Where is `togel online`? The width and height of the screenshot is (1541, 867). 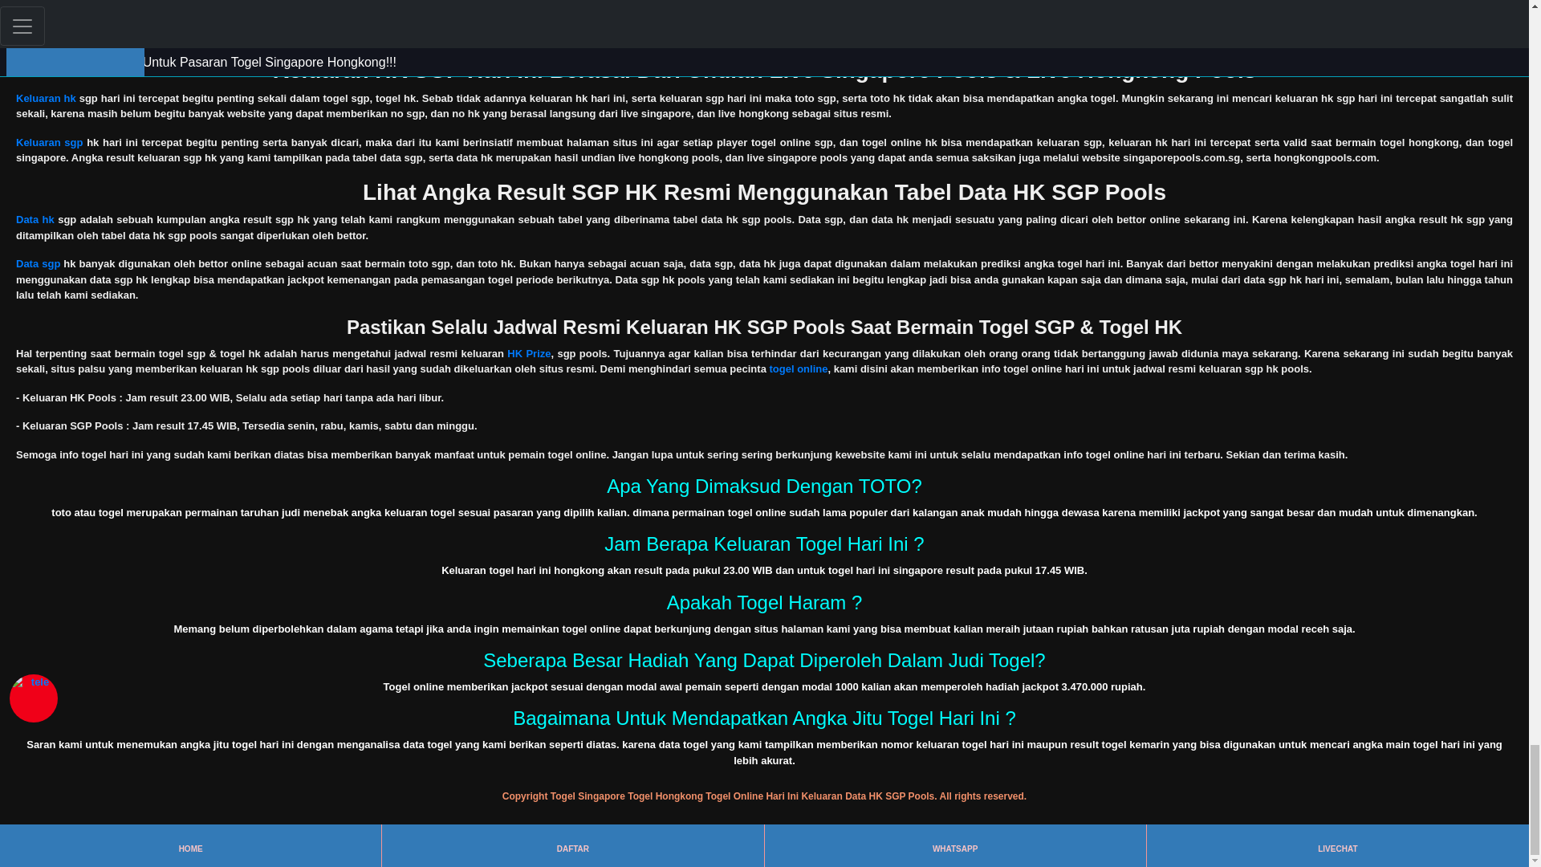
togel online is located at coordinates (798, 368).